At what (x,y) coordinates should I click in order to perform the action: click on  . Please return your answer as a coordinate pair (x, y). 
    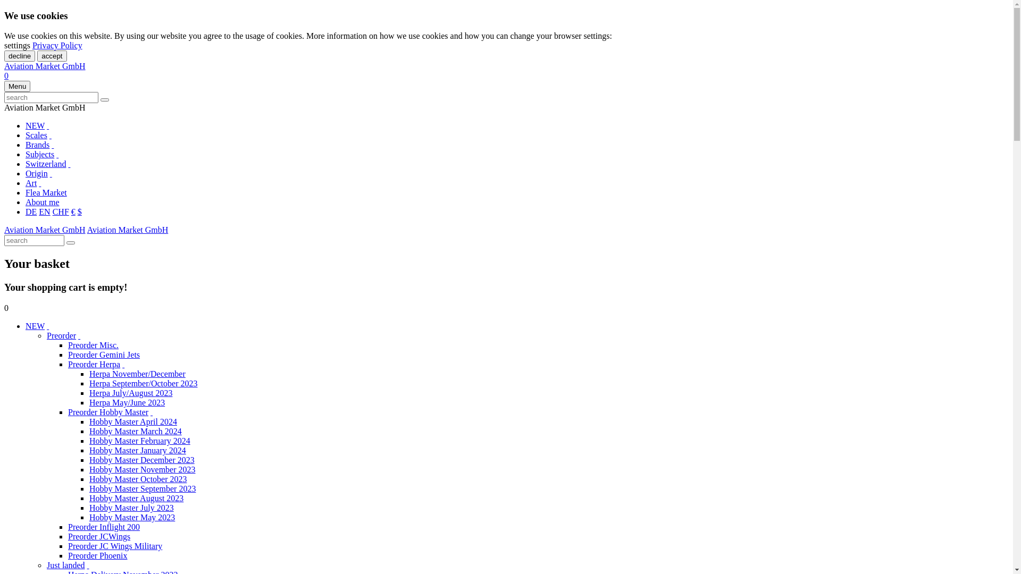
    Looking at the image, I should click on (40, 183).